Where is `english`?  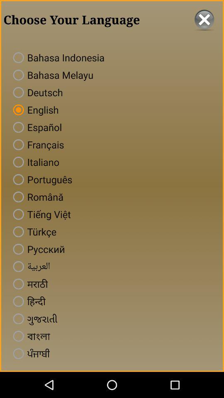 english is located at coordinates (34, 109).